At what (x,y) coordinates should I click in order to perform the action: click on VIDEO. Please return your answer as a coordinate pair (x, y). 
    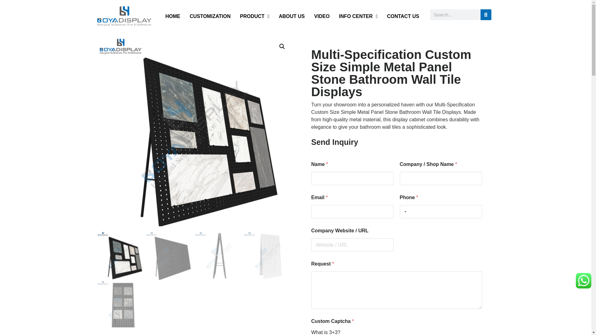
    Looking at the image, I should click on (322, 16).